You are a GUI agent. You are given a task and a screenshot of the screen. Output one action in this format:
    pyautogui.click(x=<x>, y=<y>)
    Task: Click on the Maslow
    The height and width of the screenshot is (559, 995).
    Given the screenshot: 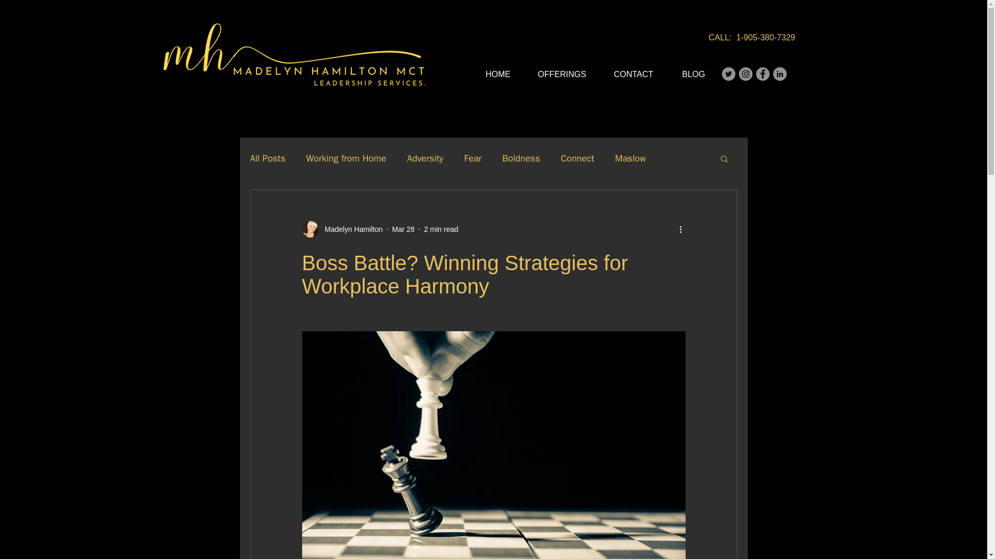 What is the action you would take?
    pyautogui.click(x=630, y=158)
    